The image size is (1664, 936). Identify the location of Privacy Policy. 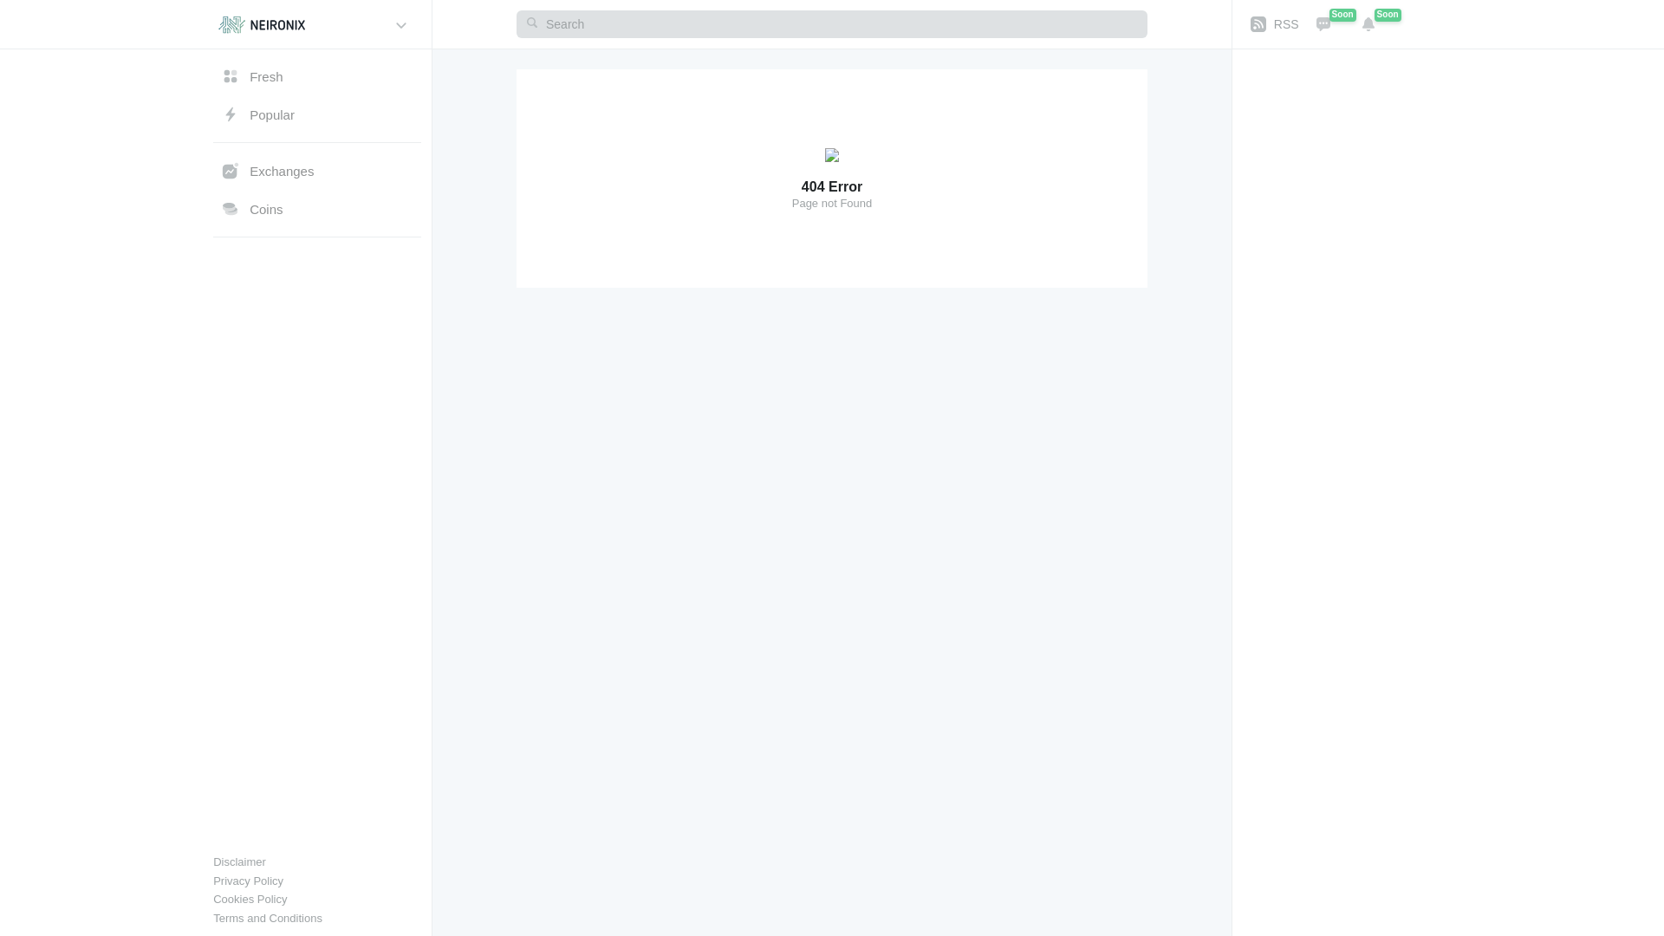
(248, 882).